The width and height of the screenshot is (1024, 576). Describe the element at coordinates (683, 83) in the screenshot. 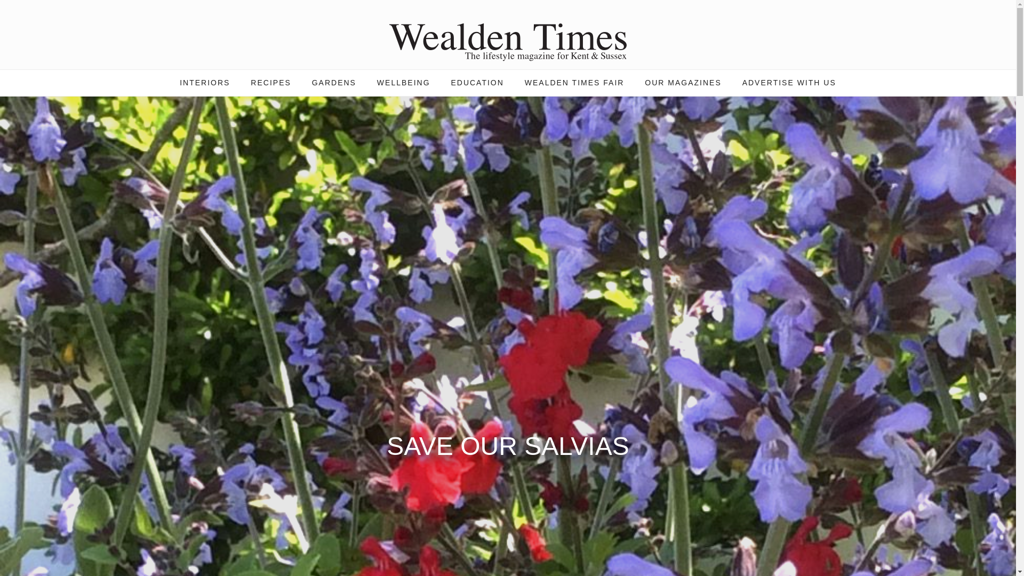

I see `OUR MAGAZINES` at that location.